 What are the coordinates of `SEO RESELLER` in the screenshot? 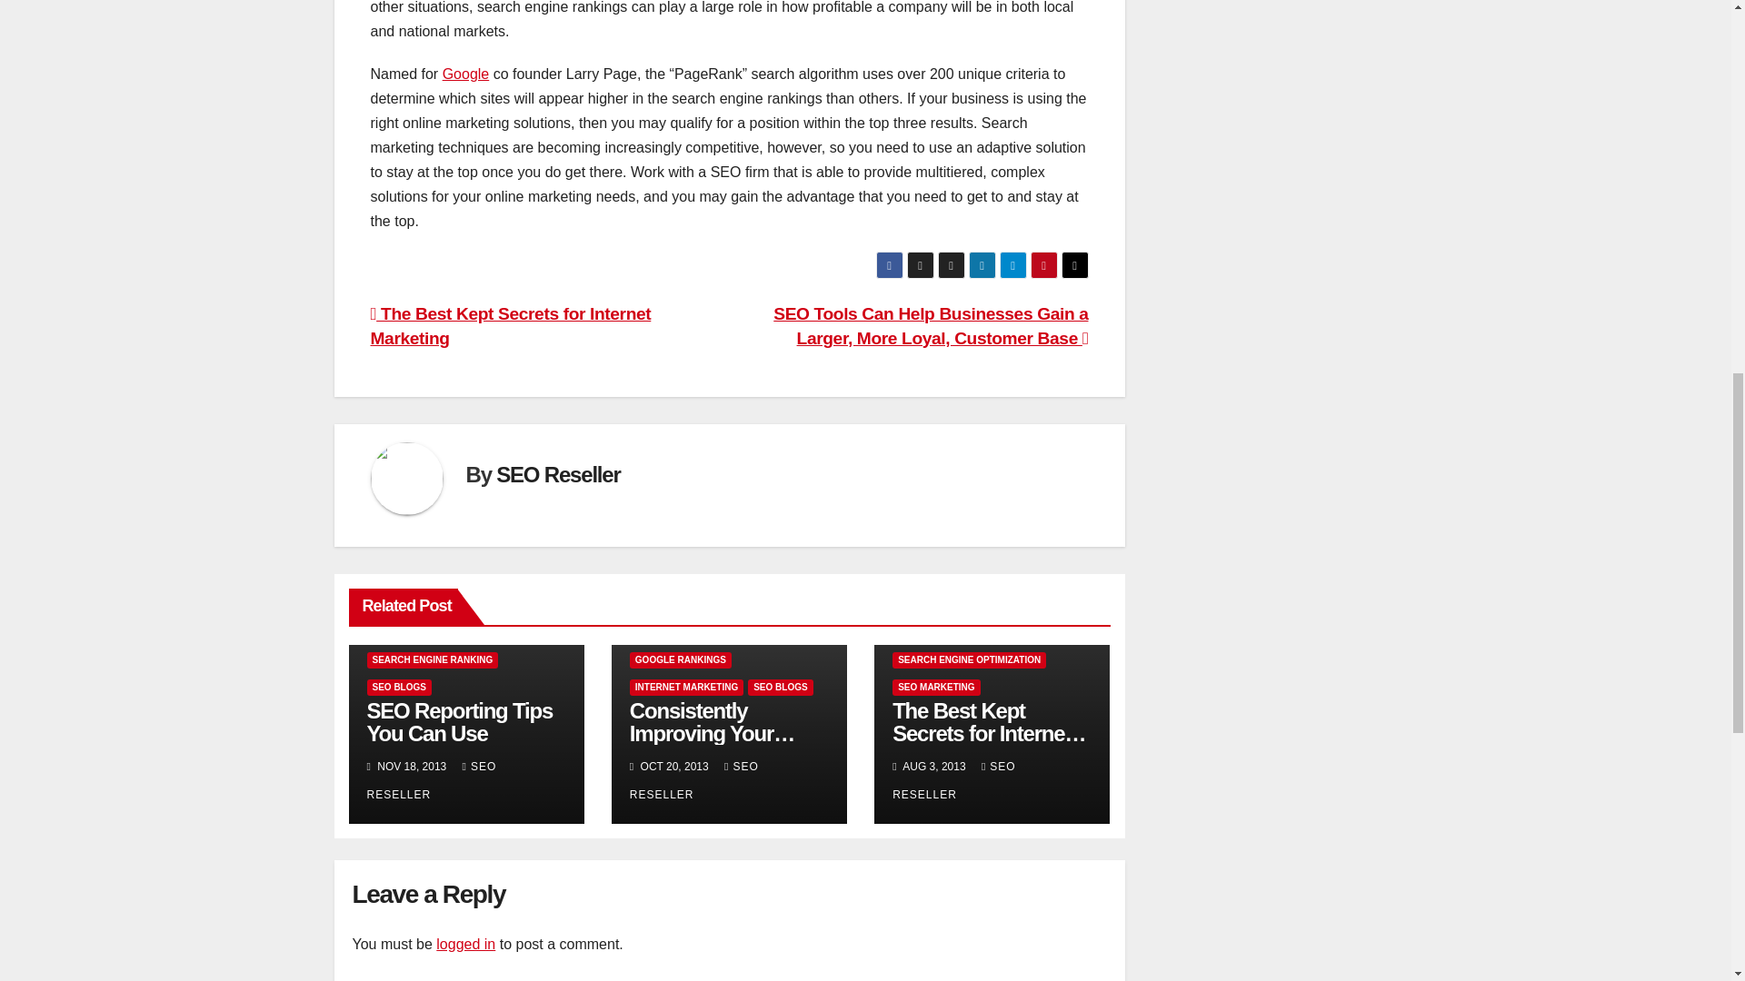 It's located at (432, 781).